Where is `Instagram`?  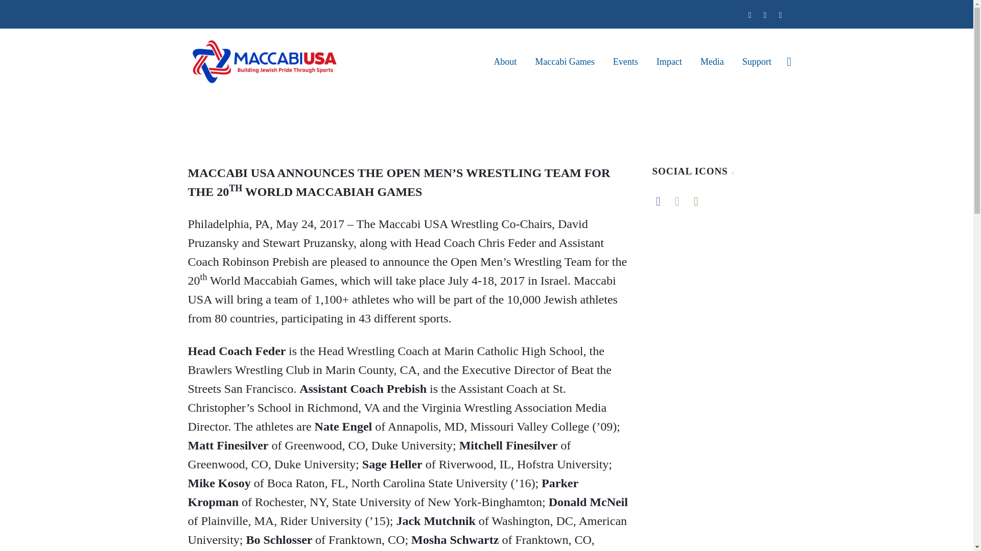
Instagram is located at coordinates (780, 15).